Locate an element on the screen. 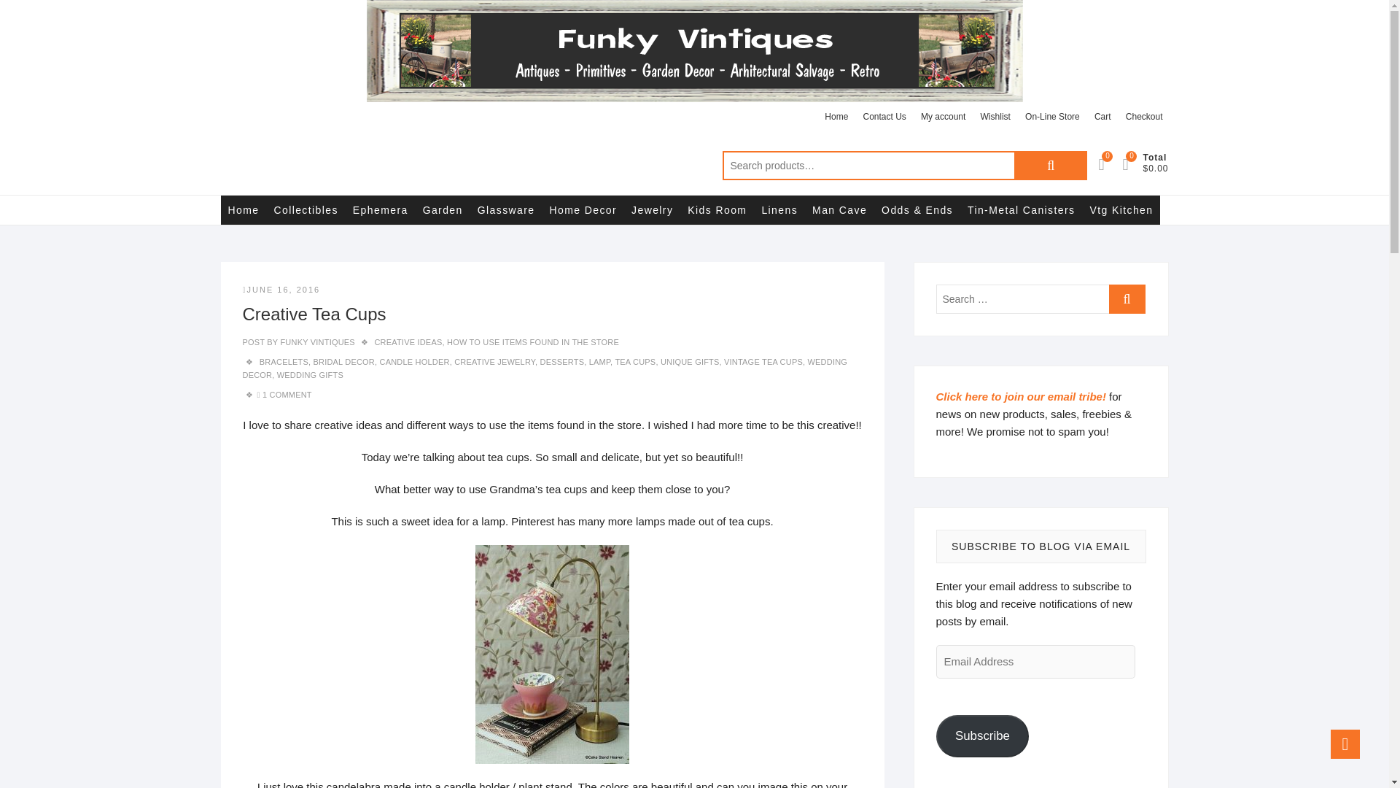 Image resolution: width=1400 pixels, height=788 pixels. Vtg Kitchen is located at coordinates (1121, 209).